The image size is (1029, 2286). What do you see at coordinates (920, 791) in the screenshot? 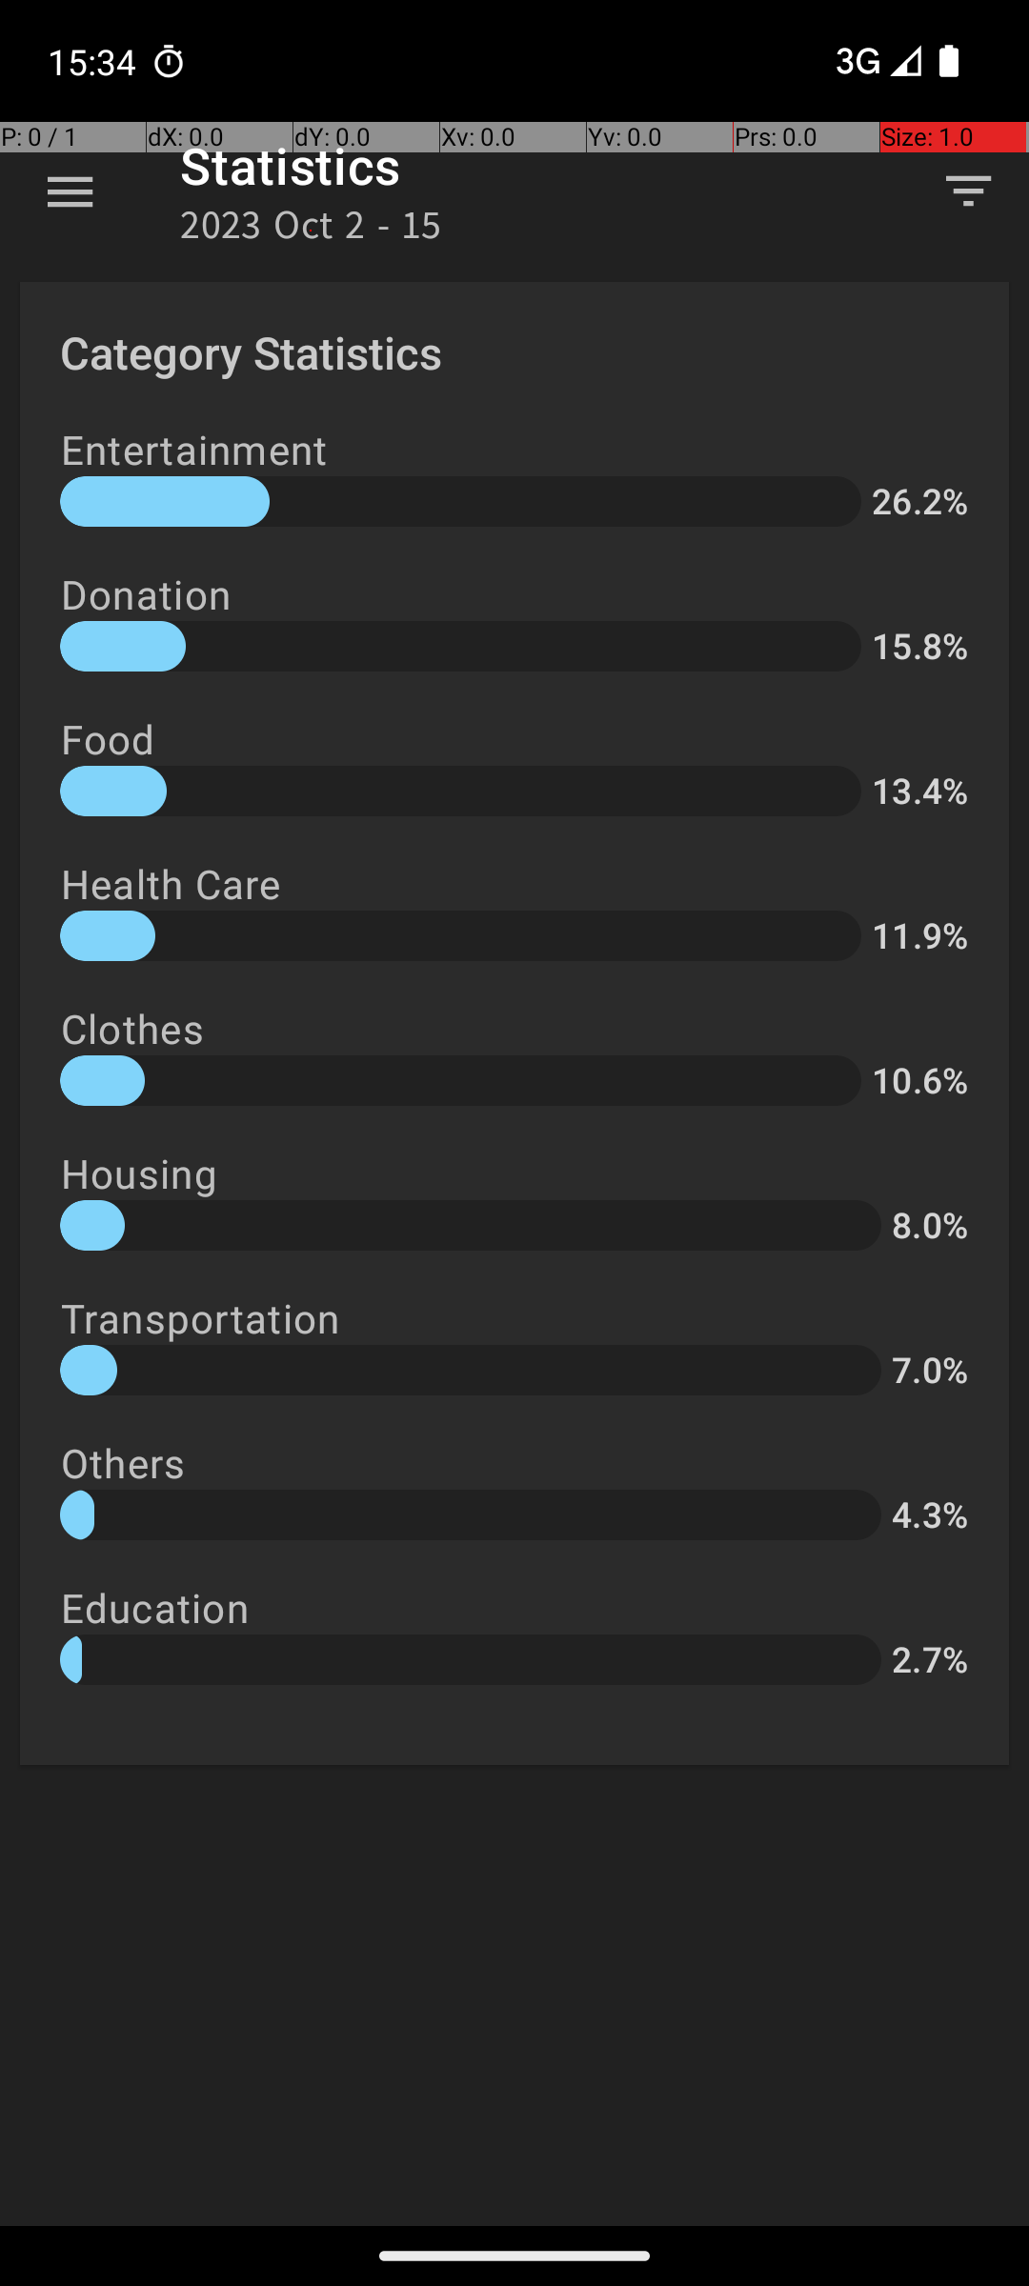
I see `13.4%` at bounding box center [920, 791].